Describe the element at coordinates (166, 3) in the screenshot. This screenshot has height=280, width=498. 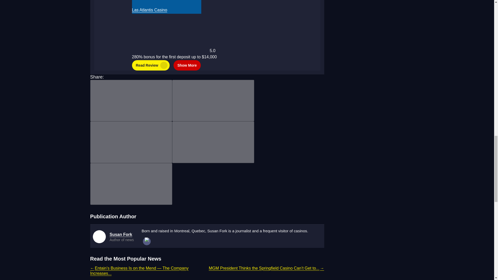
I see `Las Atlantis Casino` at that location.